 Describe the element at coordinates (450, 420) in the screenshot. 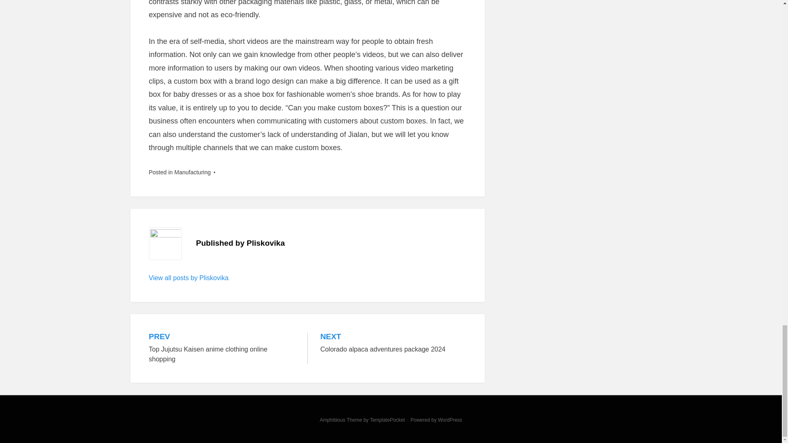

I see `WordPress` at that location.